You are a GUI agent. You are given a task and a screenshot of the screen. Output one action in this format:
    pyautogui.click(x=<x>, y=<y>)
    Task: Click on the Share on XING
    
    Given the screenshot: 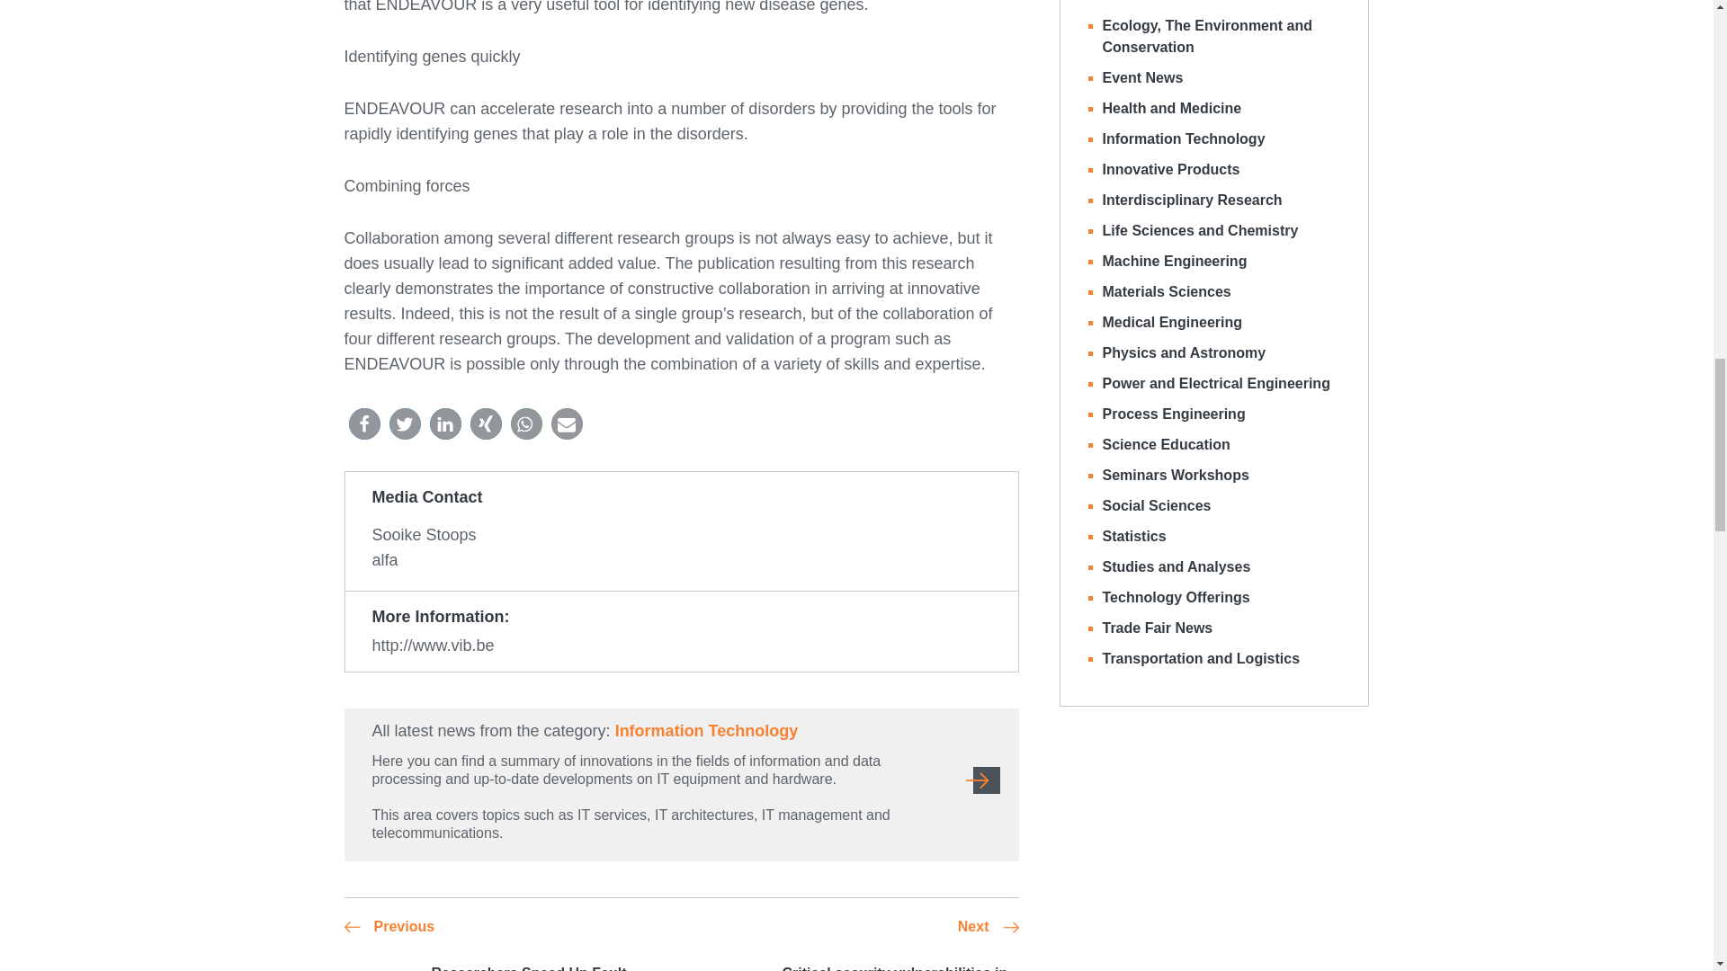 What is the action you would take?
    pyautogui.click(x=485, y=423)
    